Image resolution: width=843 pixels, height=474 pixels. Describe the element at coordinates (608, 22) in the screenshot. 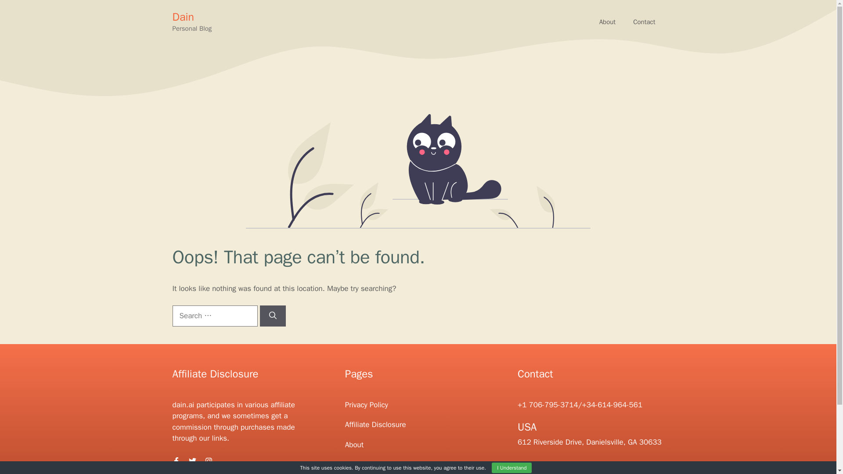

I see `About` at that location.